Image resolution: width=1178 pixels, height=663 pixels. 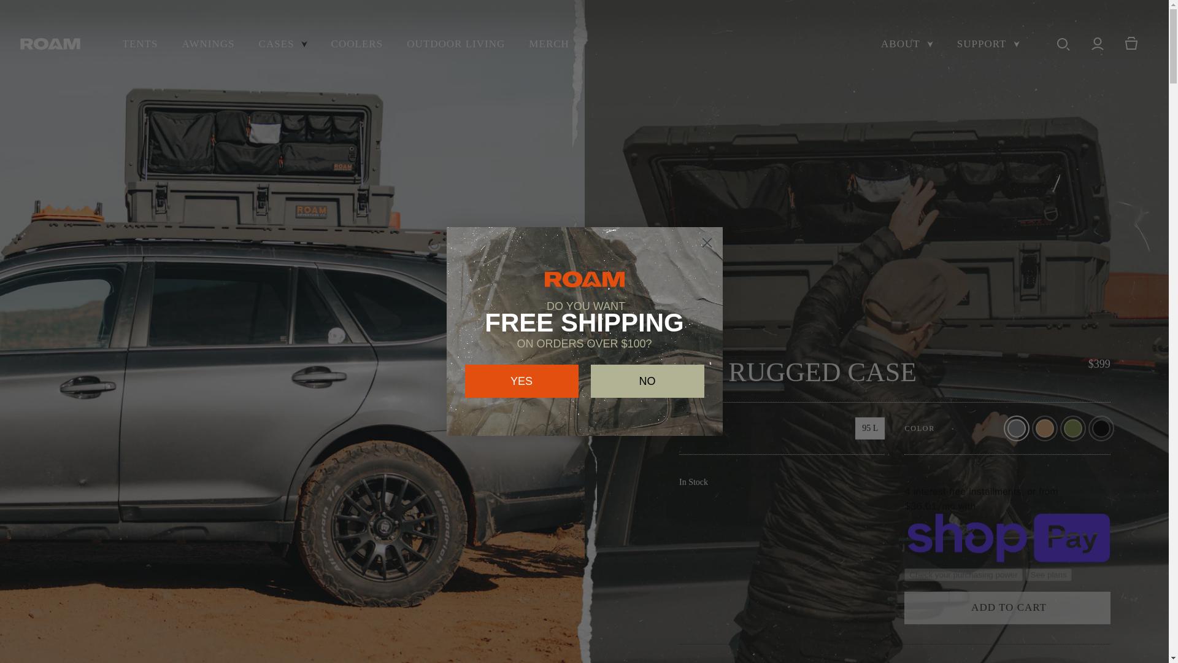 I want to click on TENTS, so click(x=140, y=44).